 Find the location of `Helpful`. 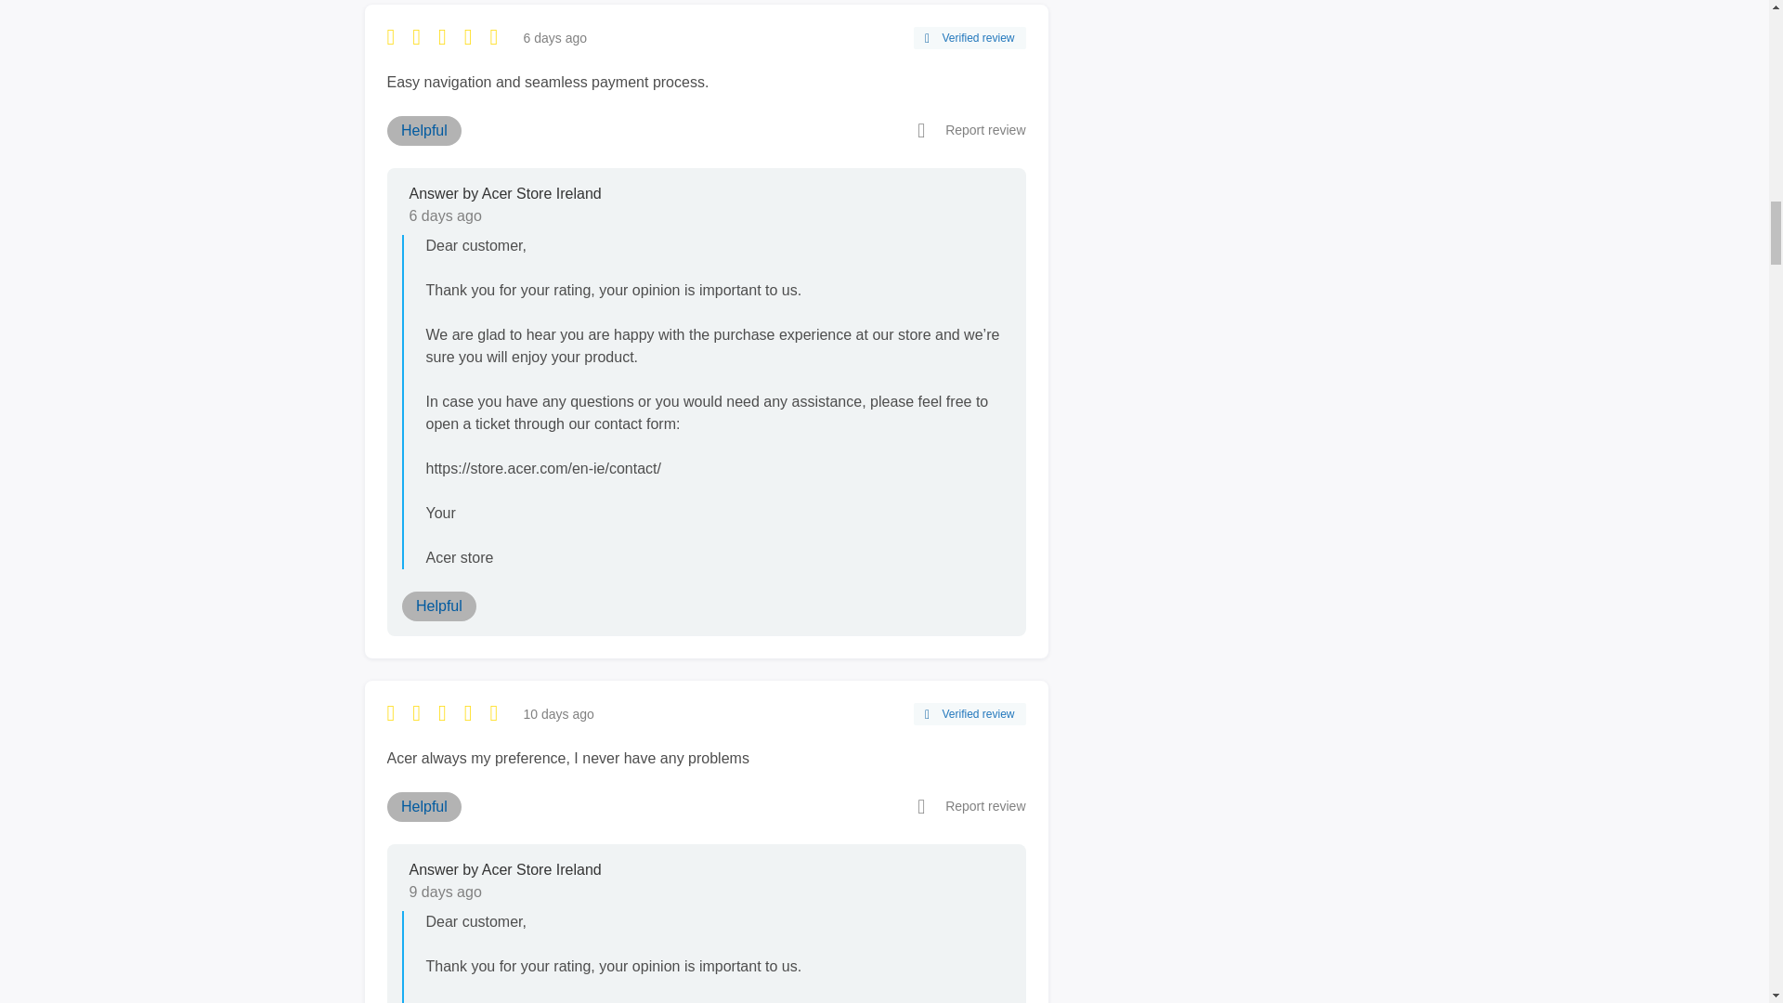

Helpful is located at coordinates (423, 806).